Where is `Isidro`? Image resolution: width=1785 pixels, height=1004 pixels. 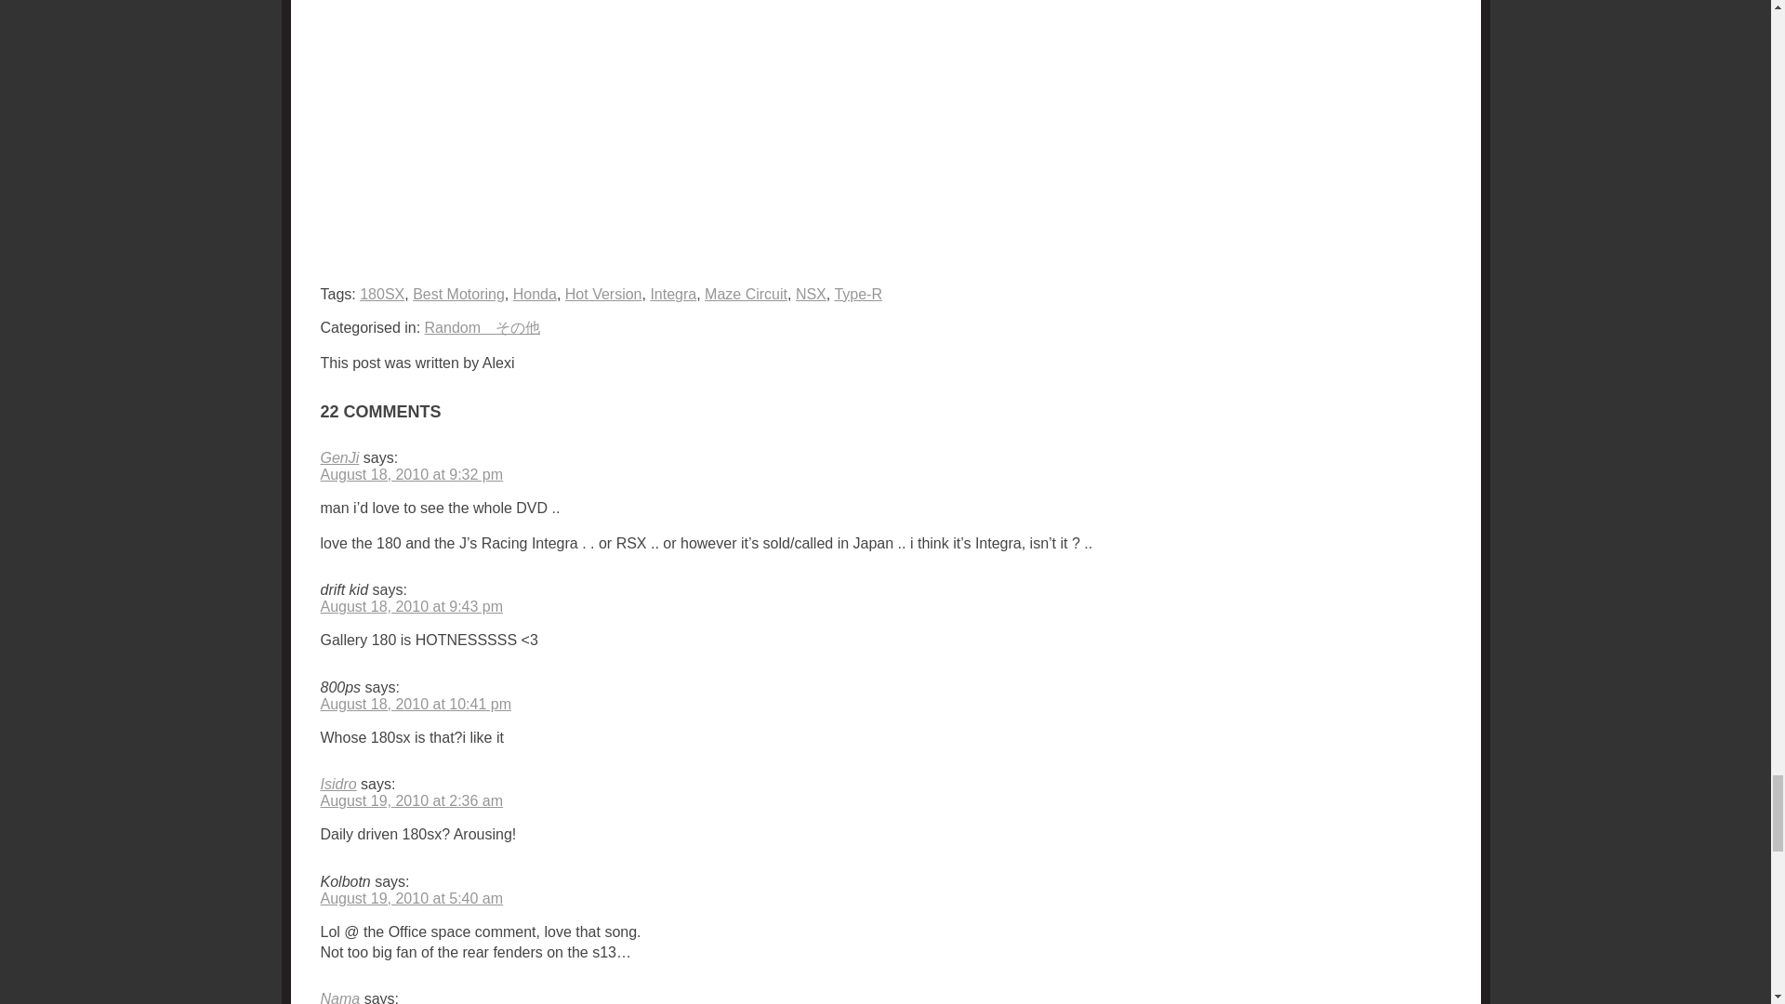
Isidro is located at coordinates (337, 784).